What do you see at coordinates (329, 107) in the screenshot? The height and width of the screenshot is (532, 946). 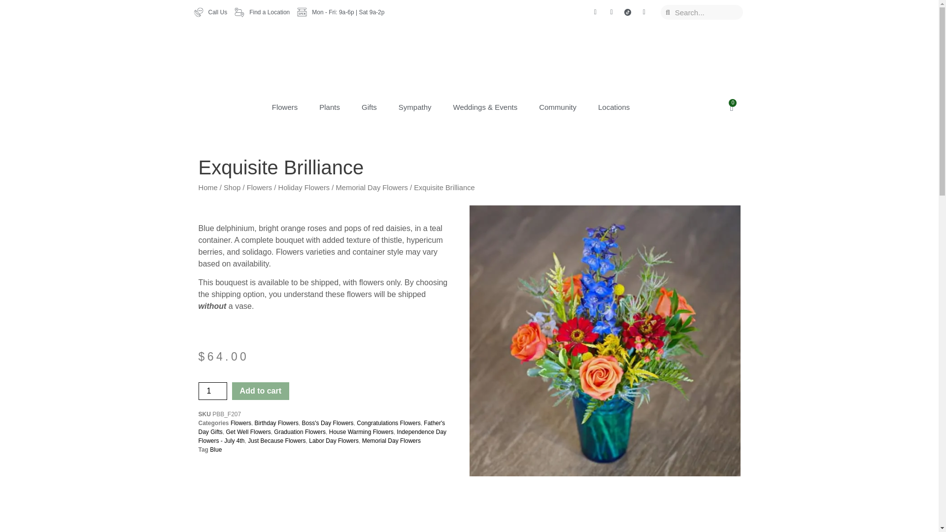 I see `Plants` at bounding box center [329, 107].